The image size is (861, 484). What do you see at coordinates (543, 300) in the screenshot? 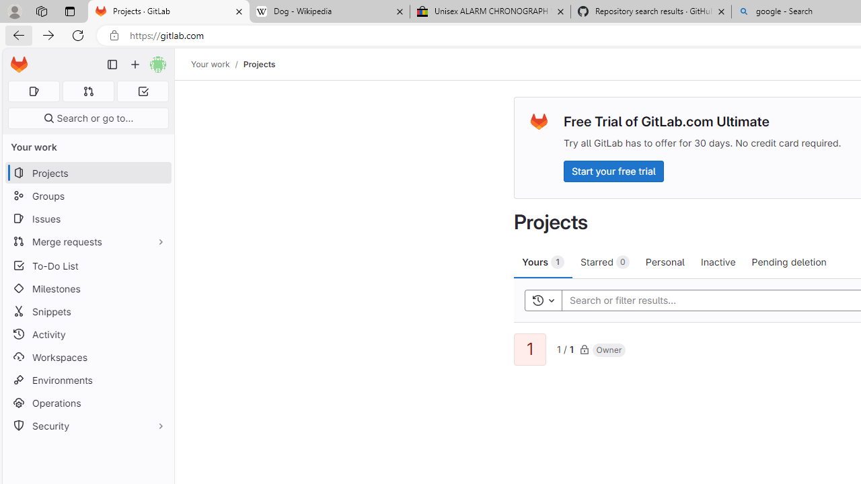
I see `Toggle history` at bounding box center [543, 300].